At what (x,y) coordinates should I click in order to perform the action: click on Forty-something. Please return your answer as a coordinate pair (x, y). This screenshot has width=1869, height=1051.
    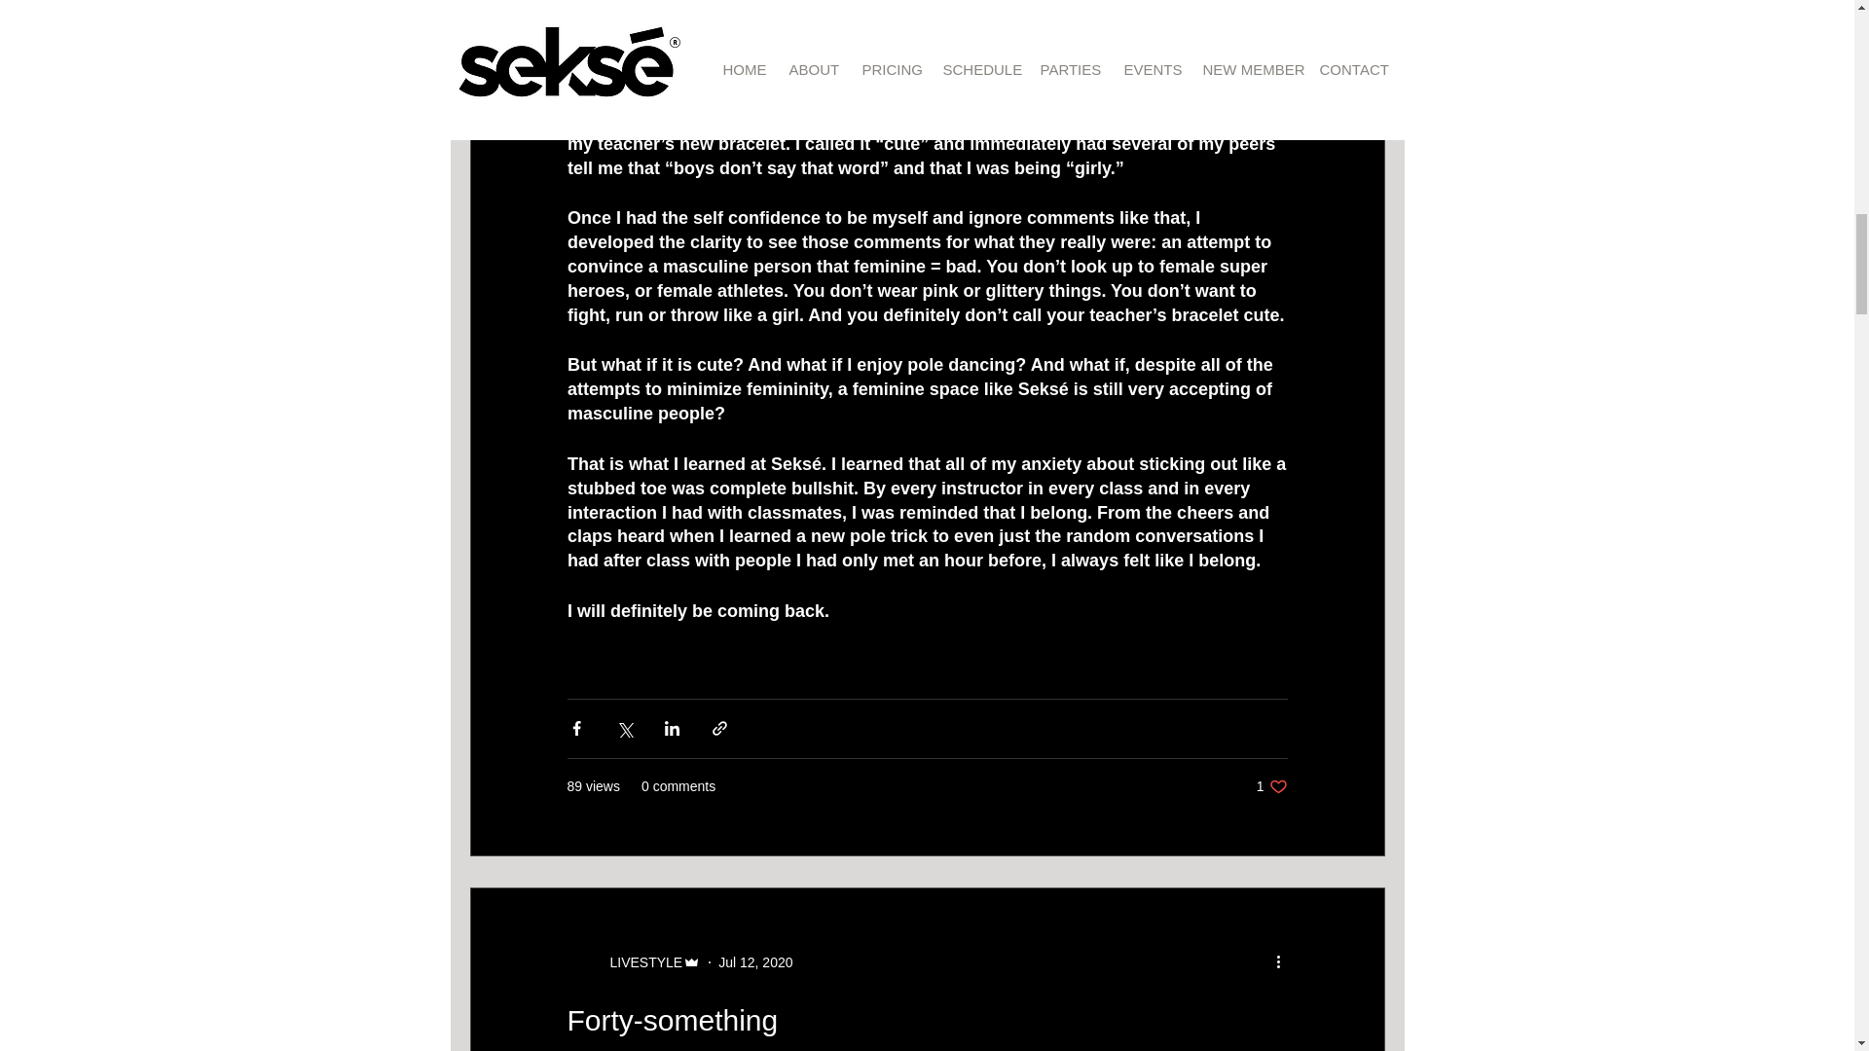
    Looking at the image, I should click on (1271, 786).